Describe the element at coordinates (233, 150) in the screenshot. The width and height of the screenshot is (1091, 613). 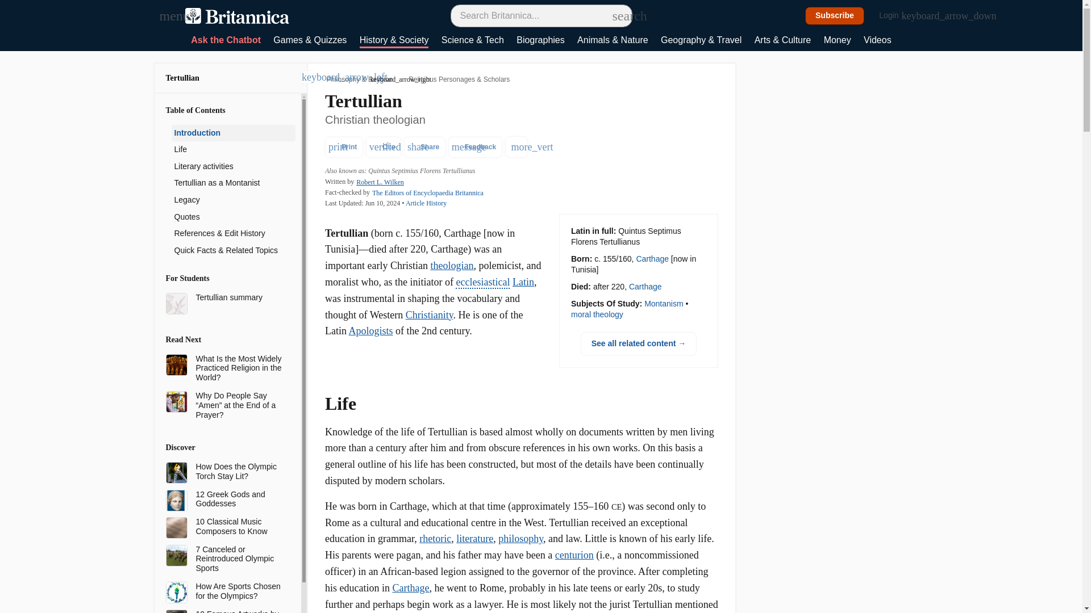
I see `Life` at that location.